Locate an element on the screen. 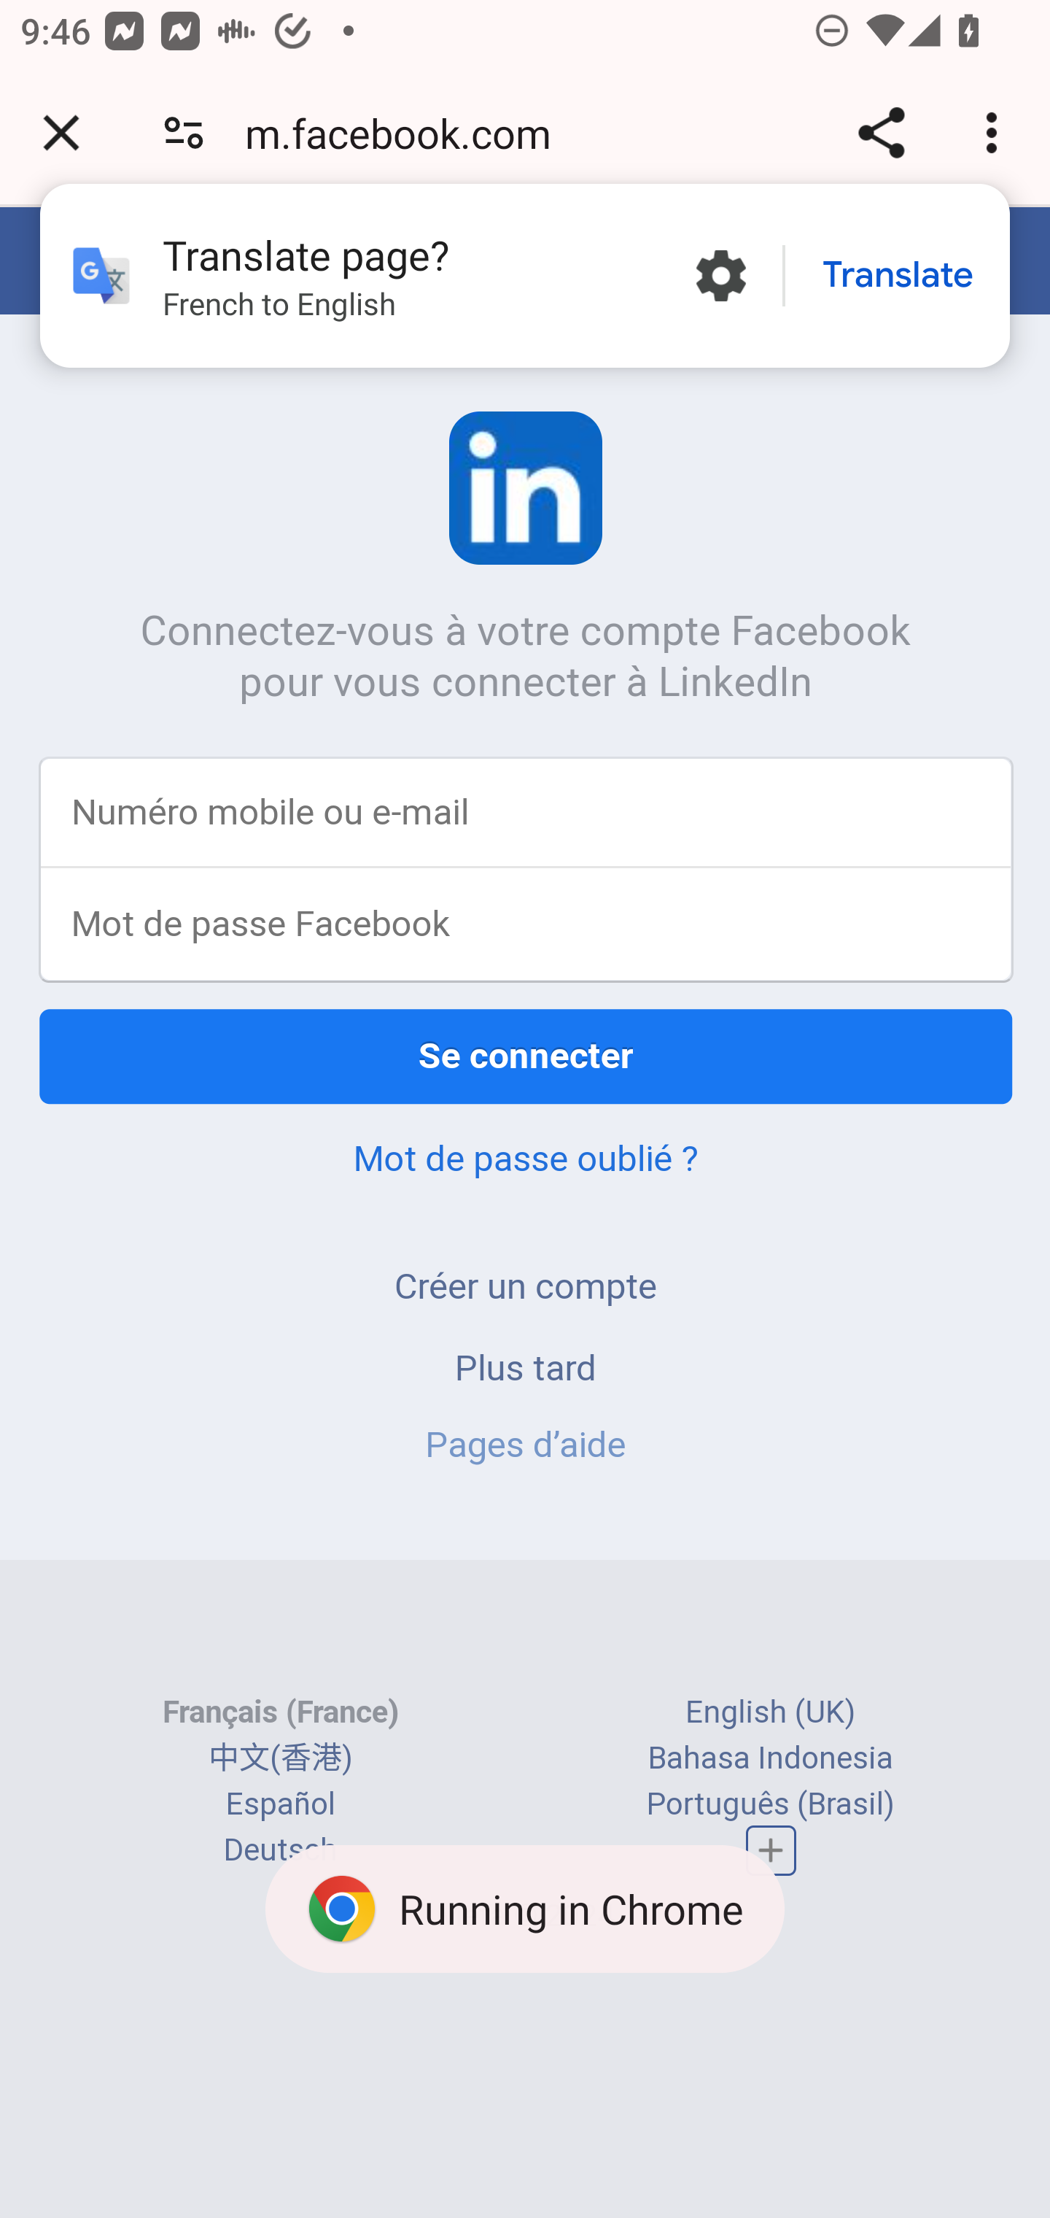 The image size is (1050, 2218). Bahasa Indonesia is located at coordinates (771, 1760).